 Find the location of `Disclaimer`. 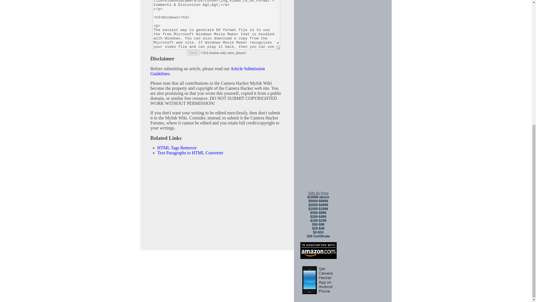

Disclaimer is located at coordinates (162, 58).